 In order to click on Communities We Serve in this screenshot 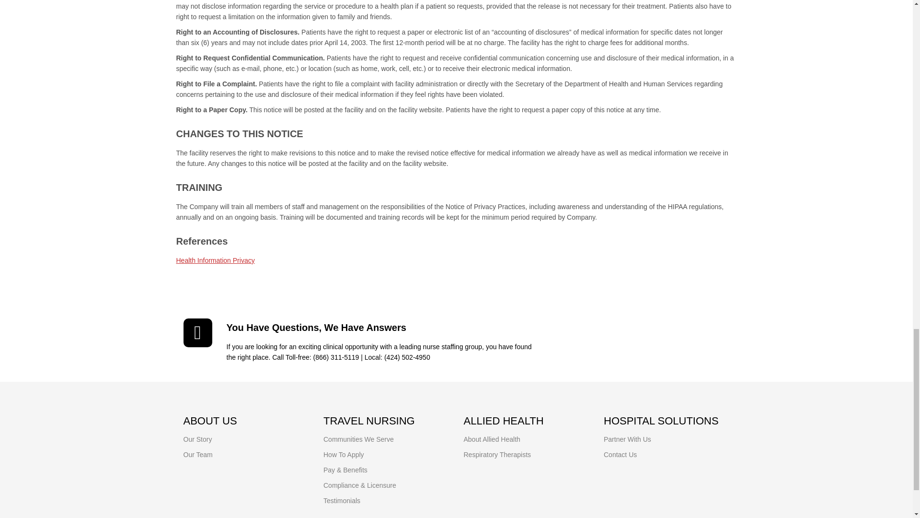, I will do `click(358, 439)`.